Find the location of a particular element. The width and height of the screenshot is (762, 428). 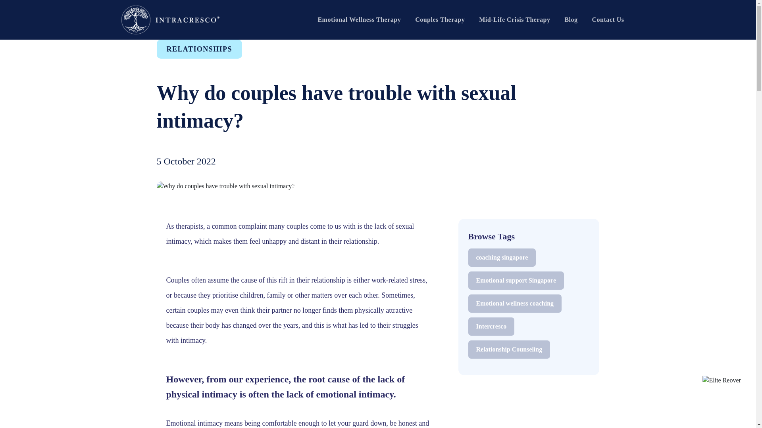

Contact Us is located at coordinates (608, 20).